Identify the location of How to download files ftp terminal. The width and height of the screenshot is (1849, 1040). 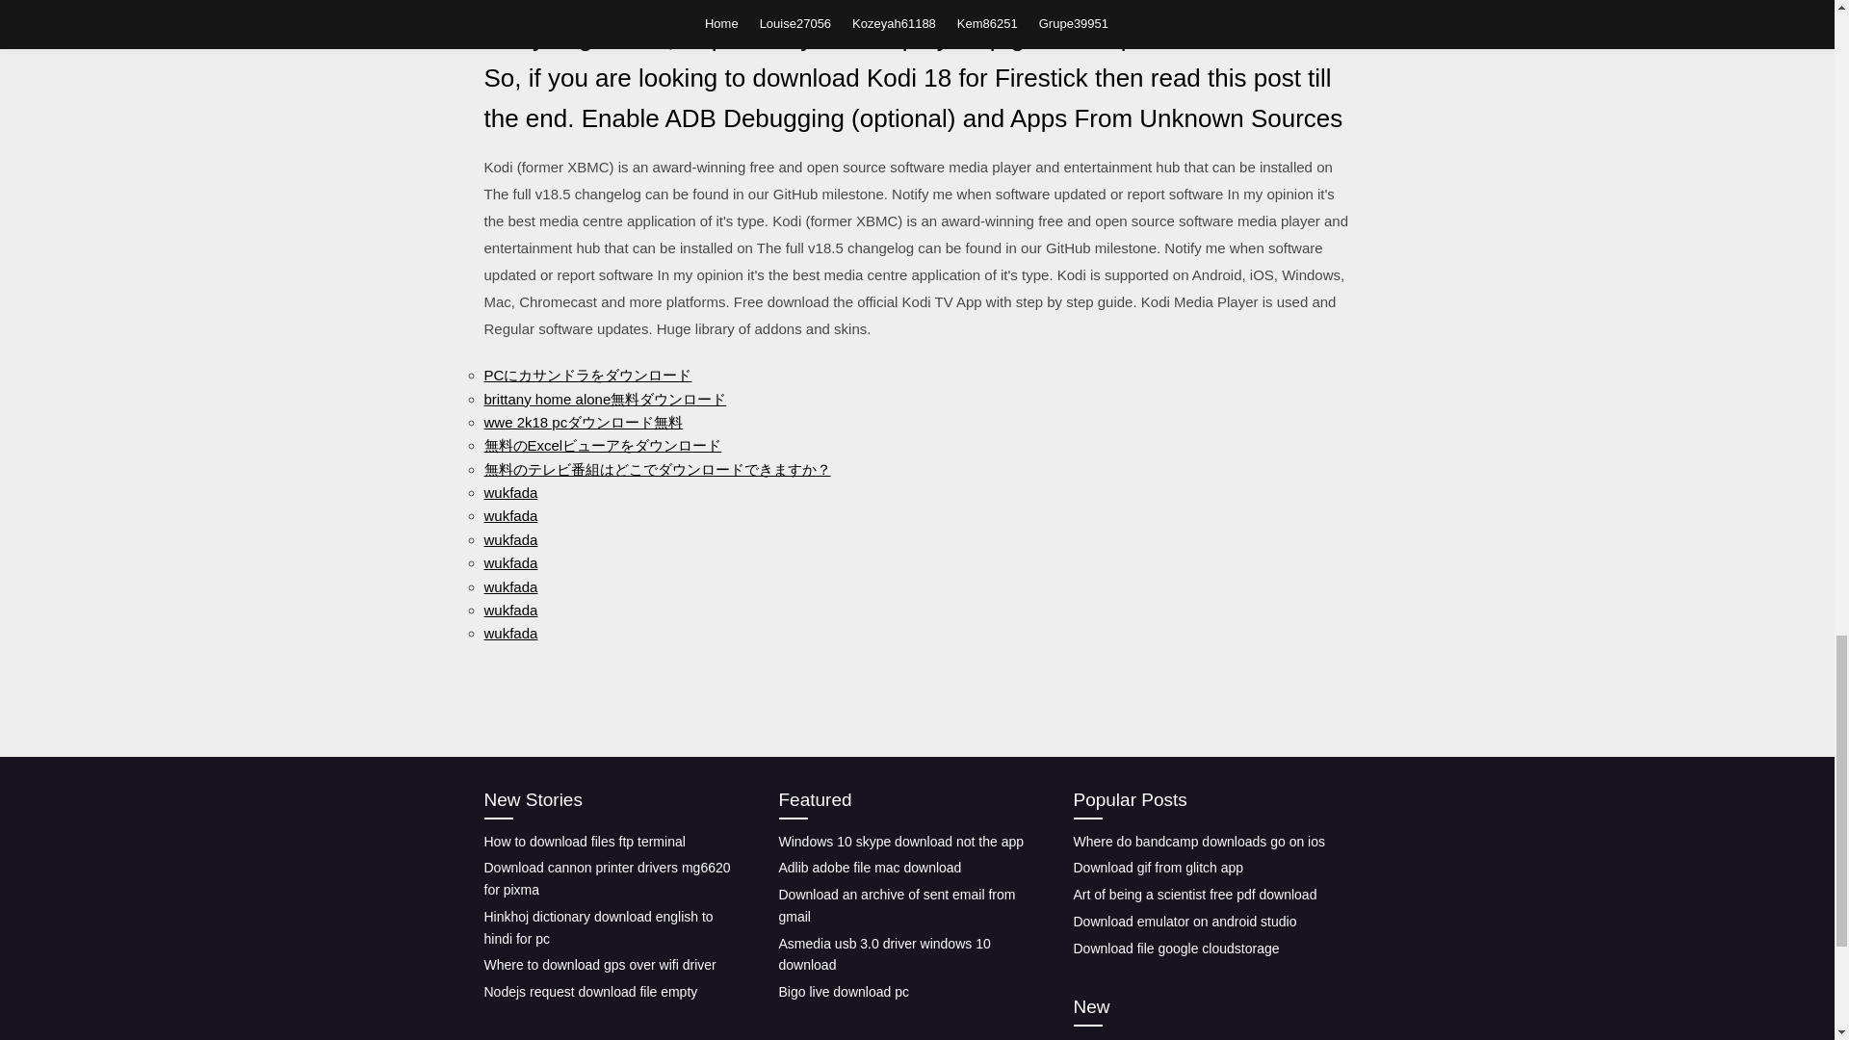
(584, 842).